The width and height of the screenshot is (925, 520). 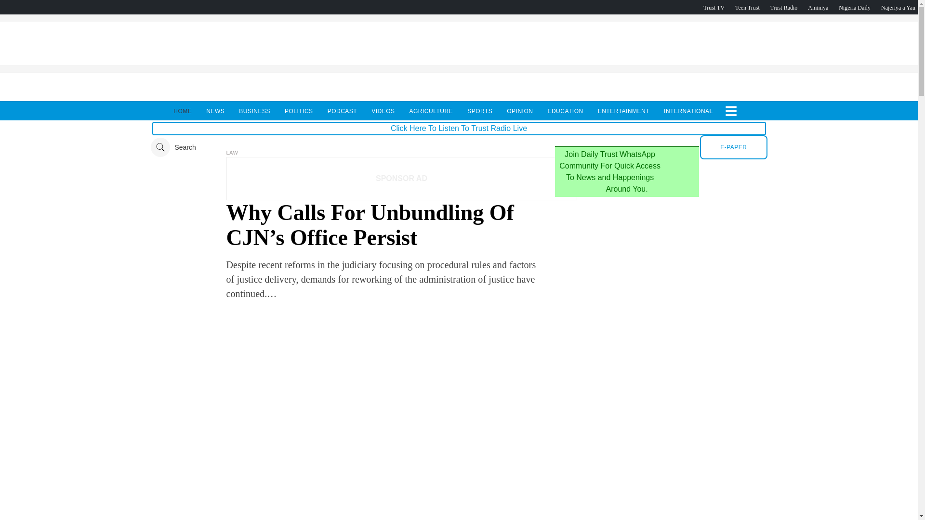 I want to click on Trust TV, so click(x=714, y=7).